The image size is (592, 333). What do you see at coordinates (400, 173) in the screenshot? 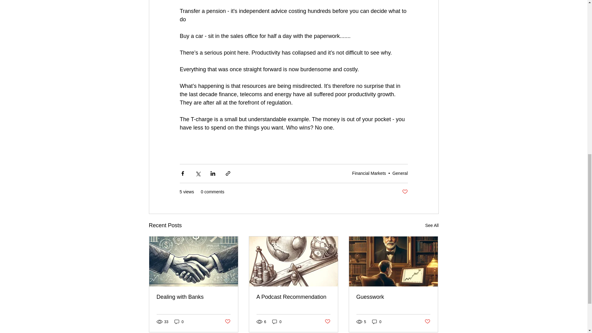
I see `General` at bounding box center [400, 173].